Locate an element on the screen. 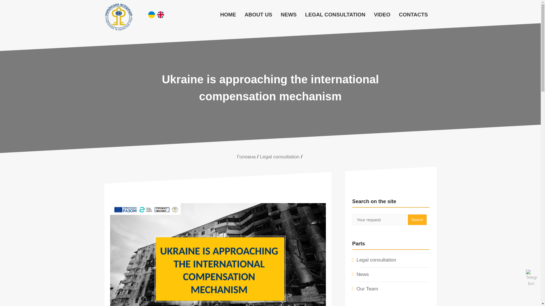  HOME is located at coordinates (228, 15).